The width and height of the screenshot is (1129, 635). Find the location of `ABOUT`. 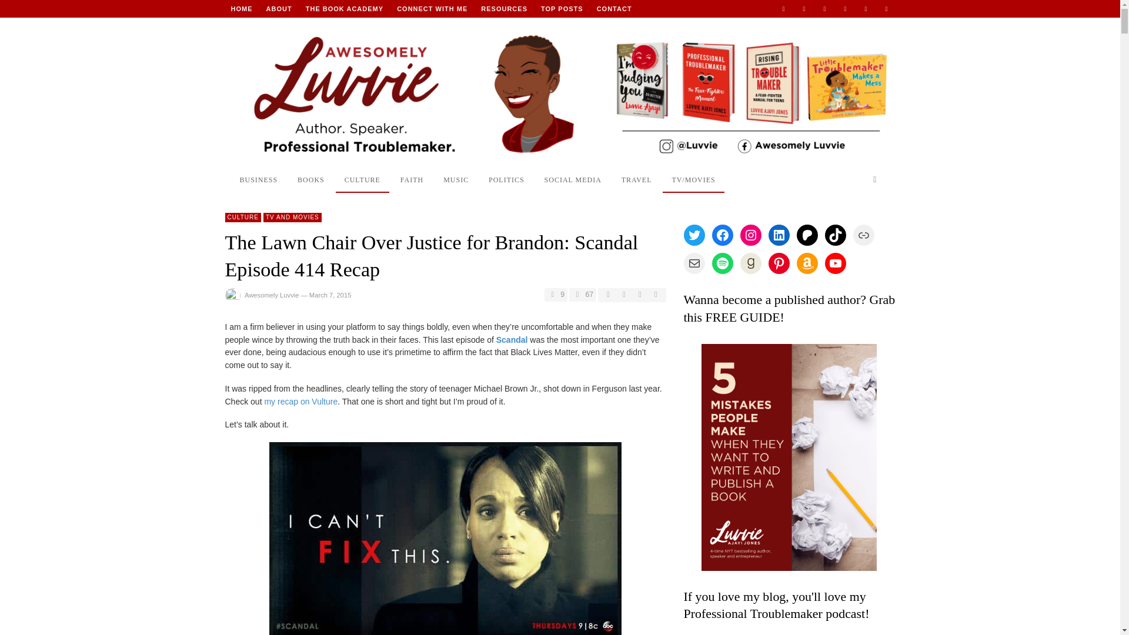

ABOUT is located at coordinates (279, 9).